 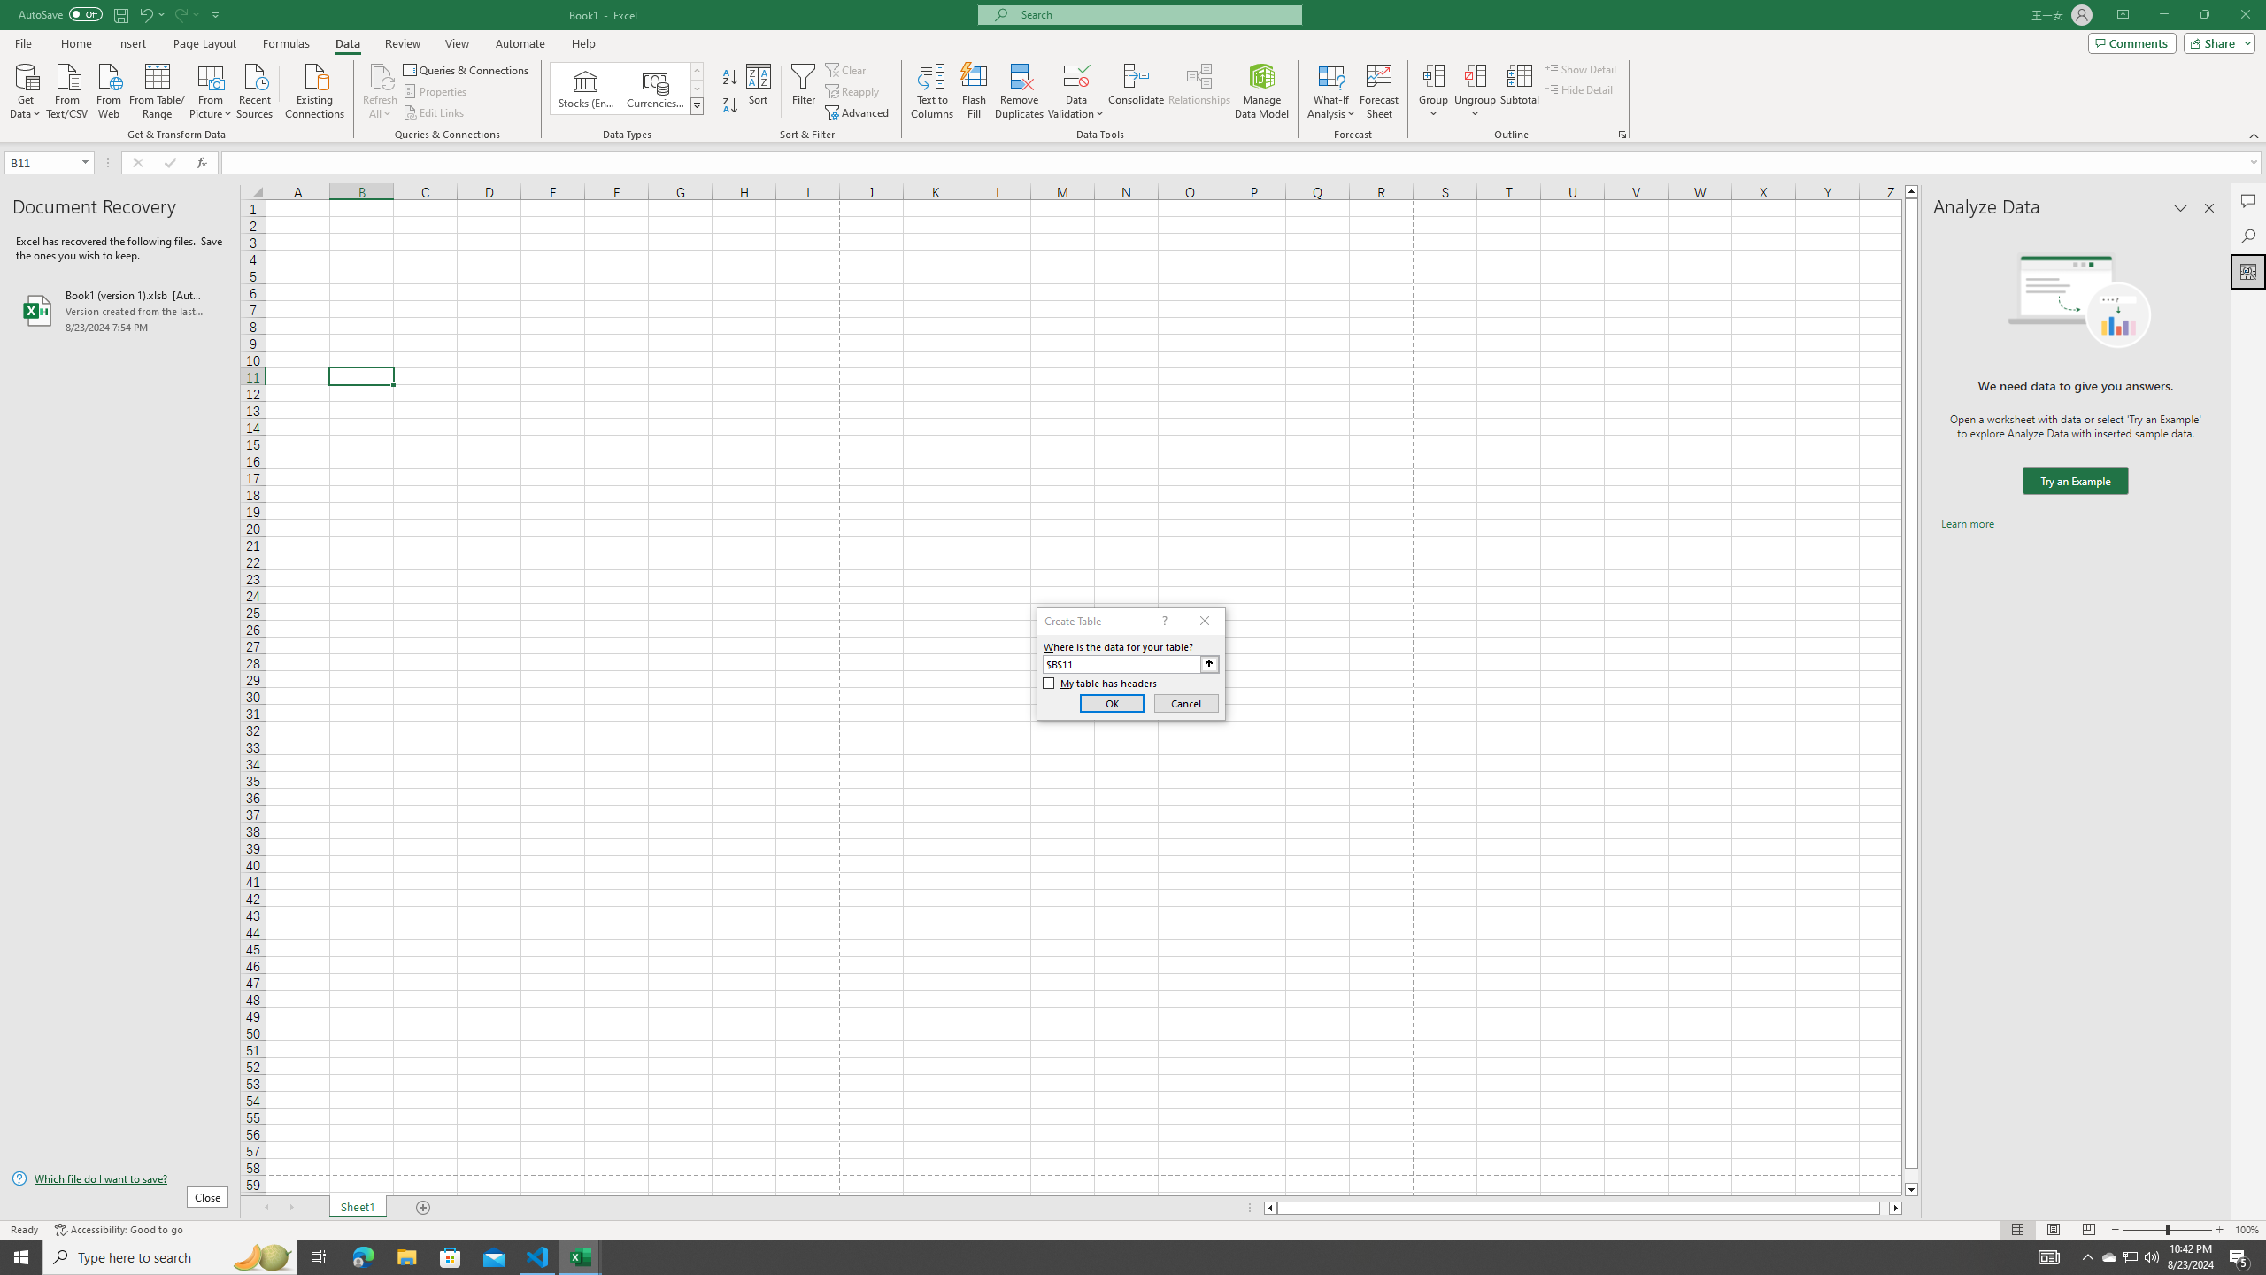 I want to click on Data Types, so click(x=698, y=105).